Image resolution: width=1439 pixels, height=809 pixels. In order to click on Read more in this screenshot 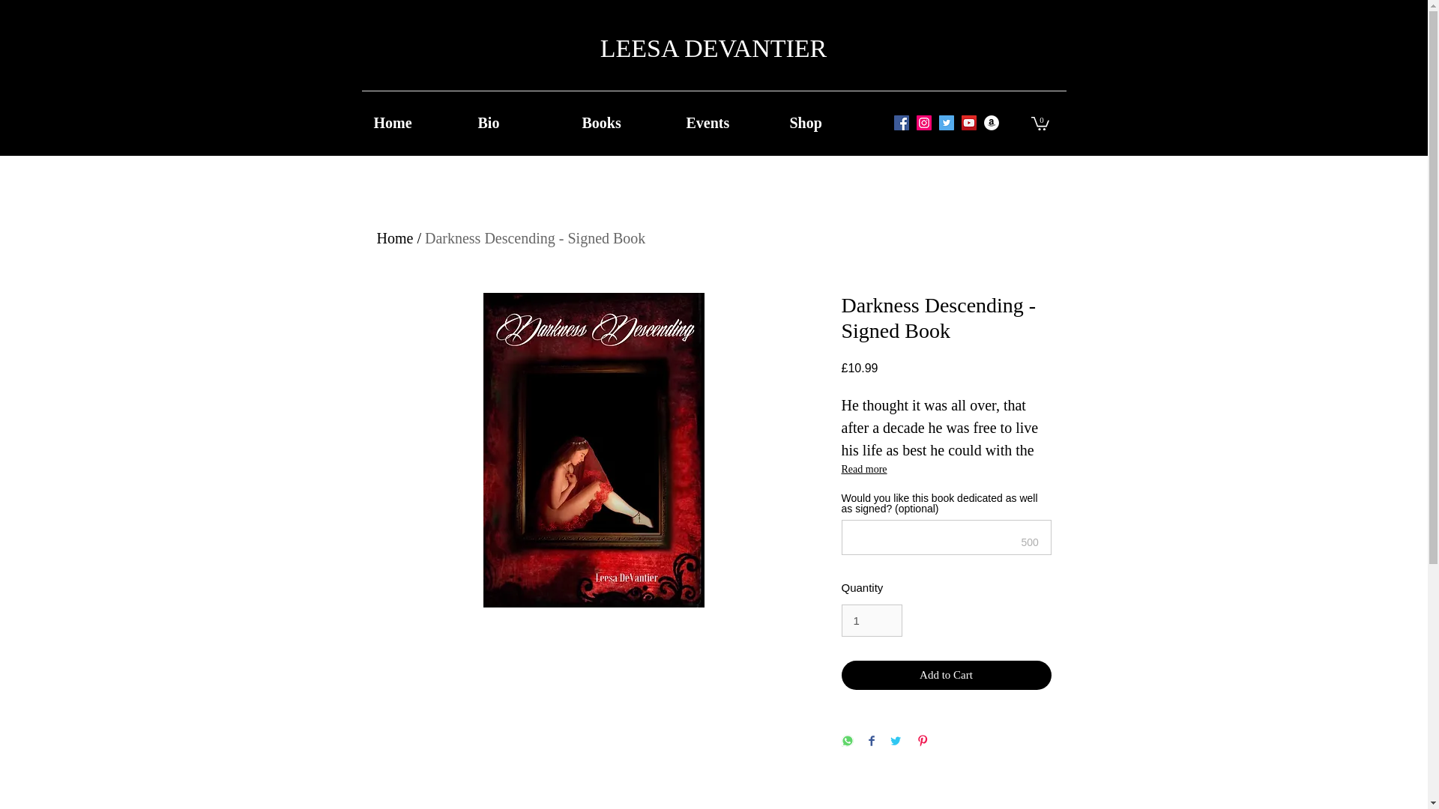, I will do `click(945, 469)`.